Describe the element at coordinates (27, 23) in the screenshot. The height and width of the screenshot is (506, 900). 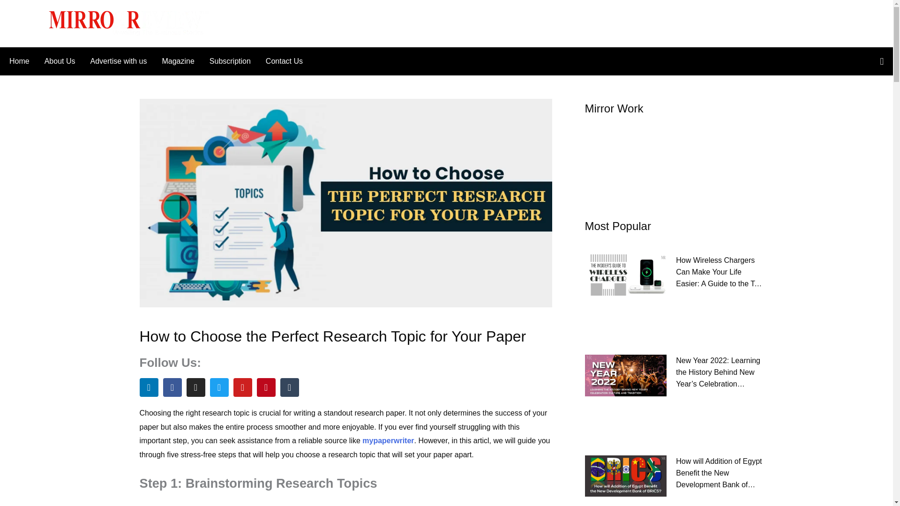
I see `Main Menu` at that location.